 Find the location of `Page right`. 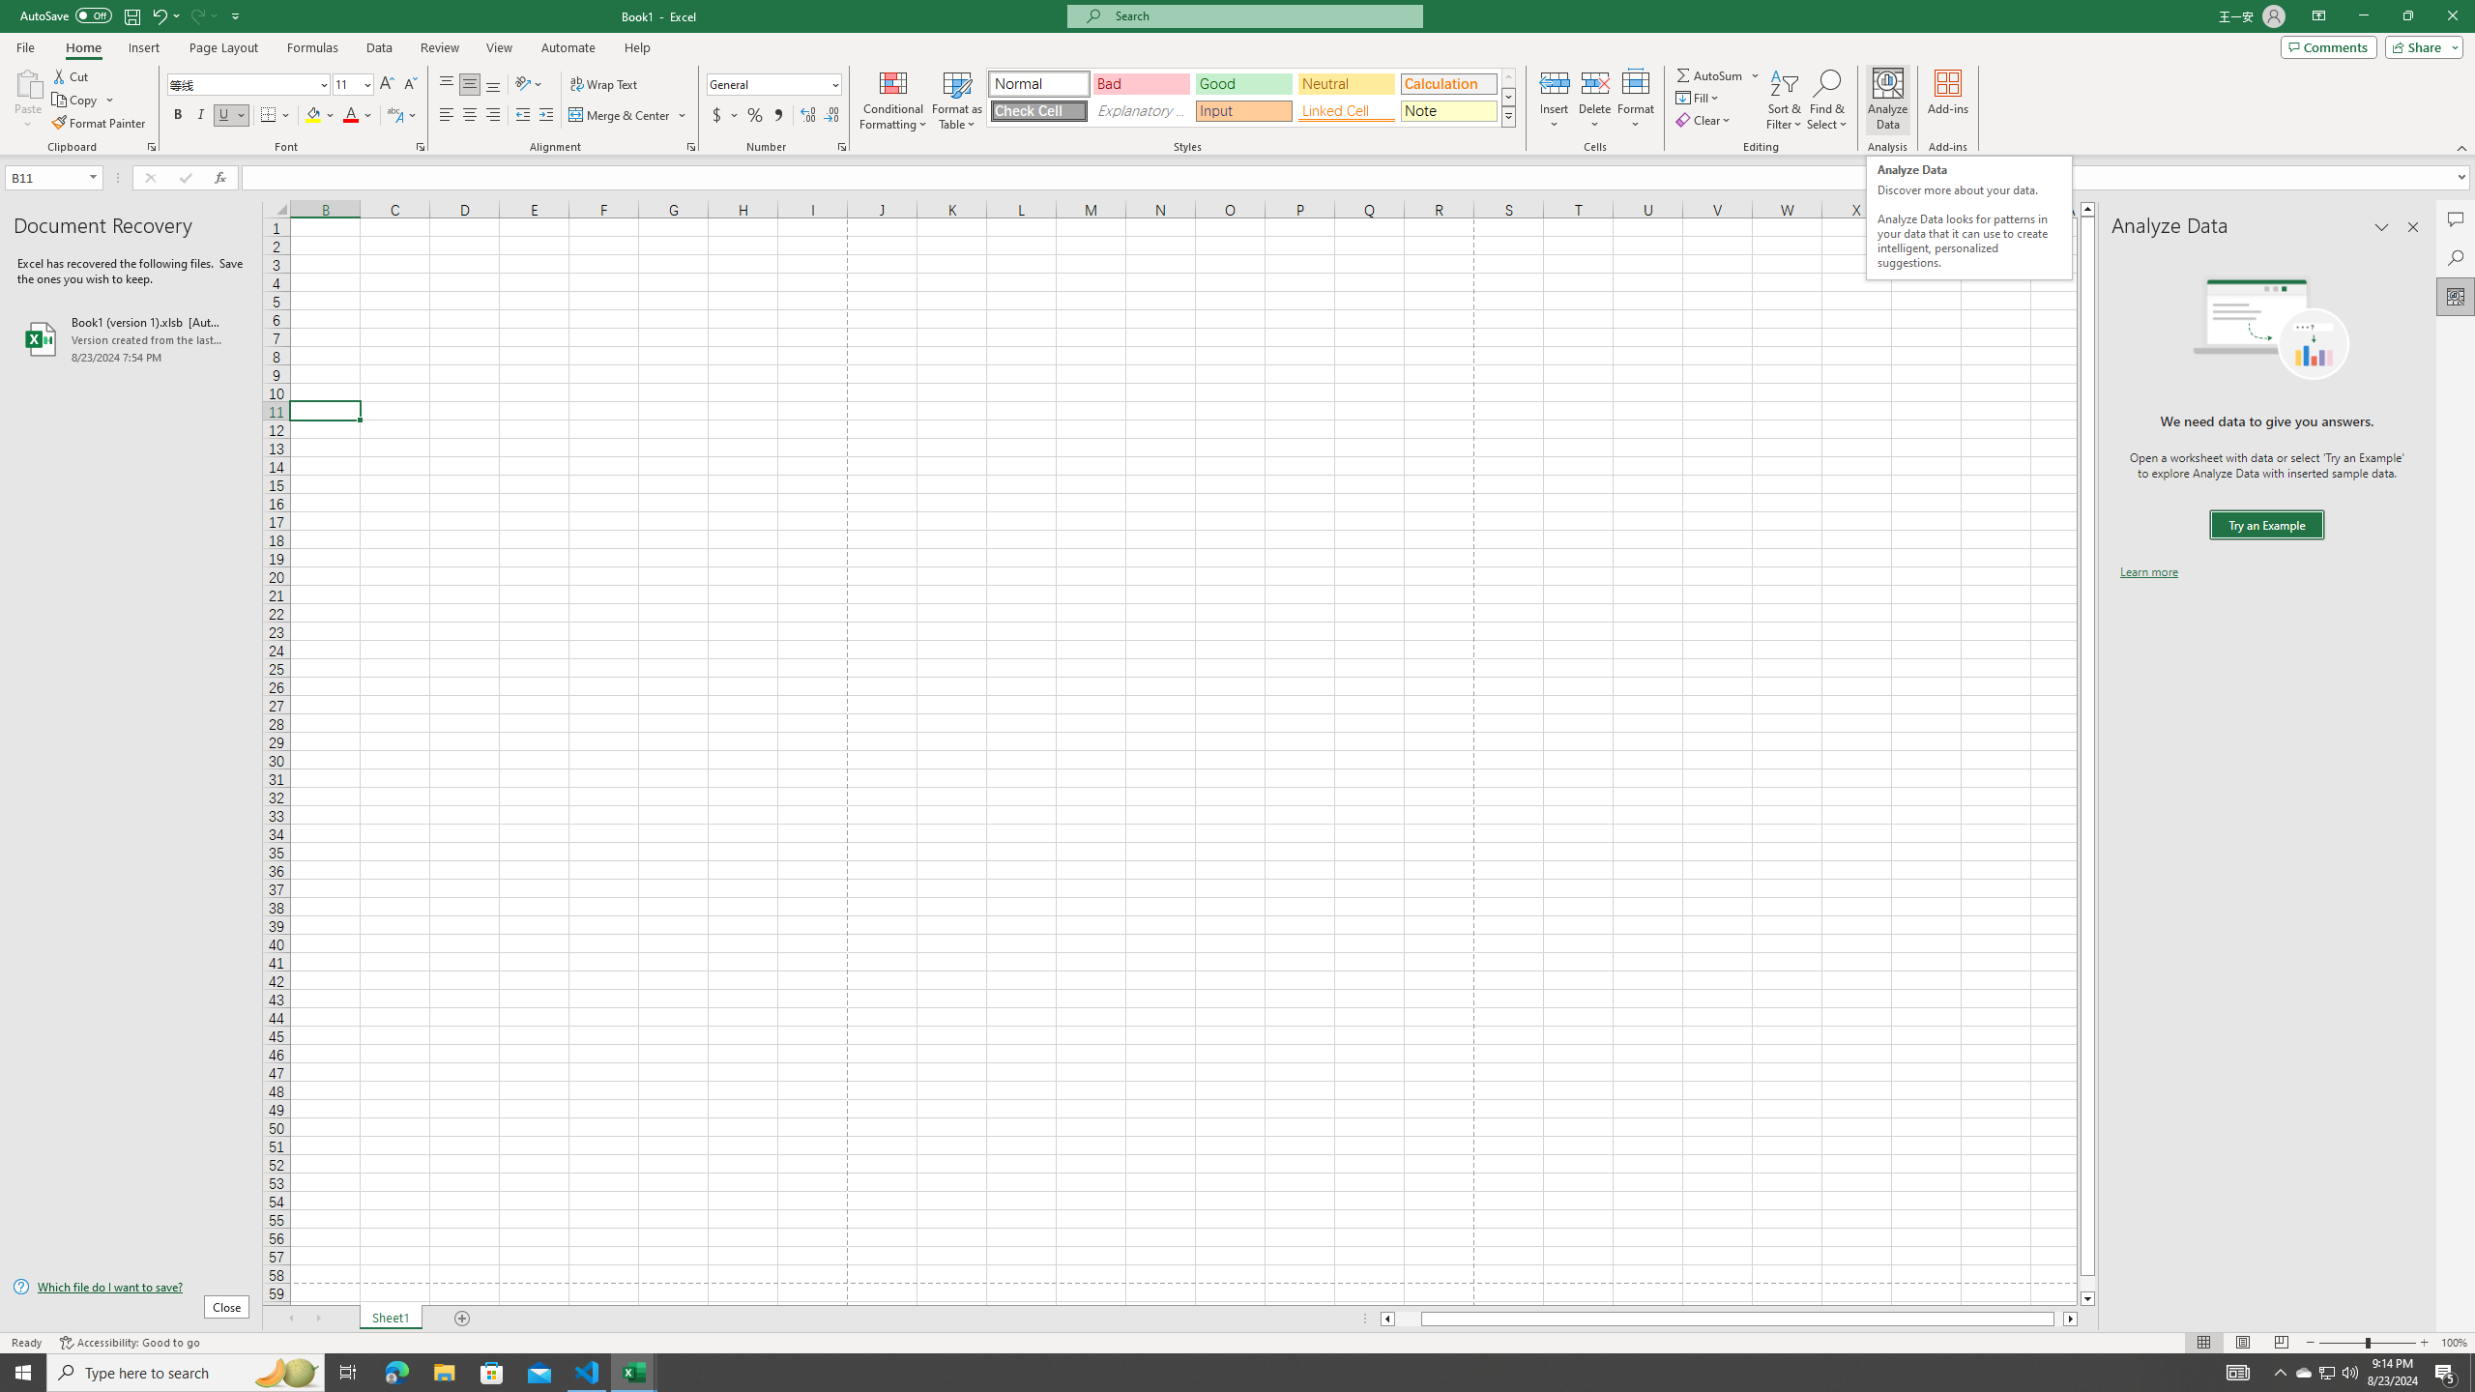

Page right is located at coordinates (2059, 1319).